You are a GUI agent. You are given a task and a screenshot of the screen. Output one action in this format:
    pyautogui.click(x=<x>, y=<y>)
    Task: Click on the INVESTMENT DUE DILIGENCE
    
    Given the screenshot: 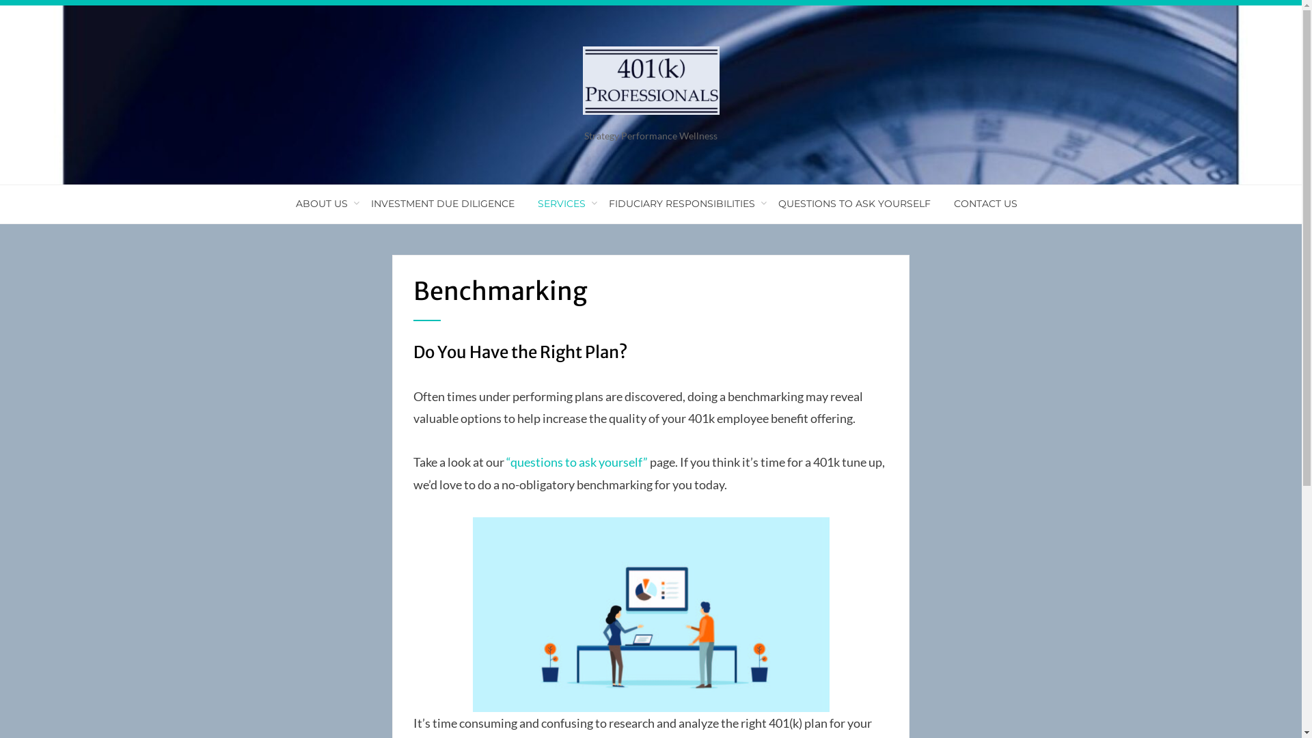 What is the action you would take?
    pyautogui.click(x=443, y=204)
    